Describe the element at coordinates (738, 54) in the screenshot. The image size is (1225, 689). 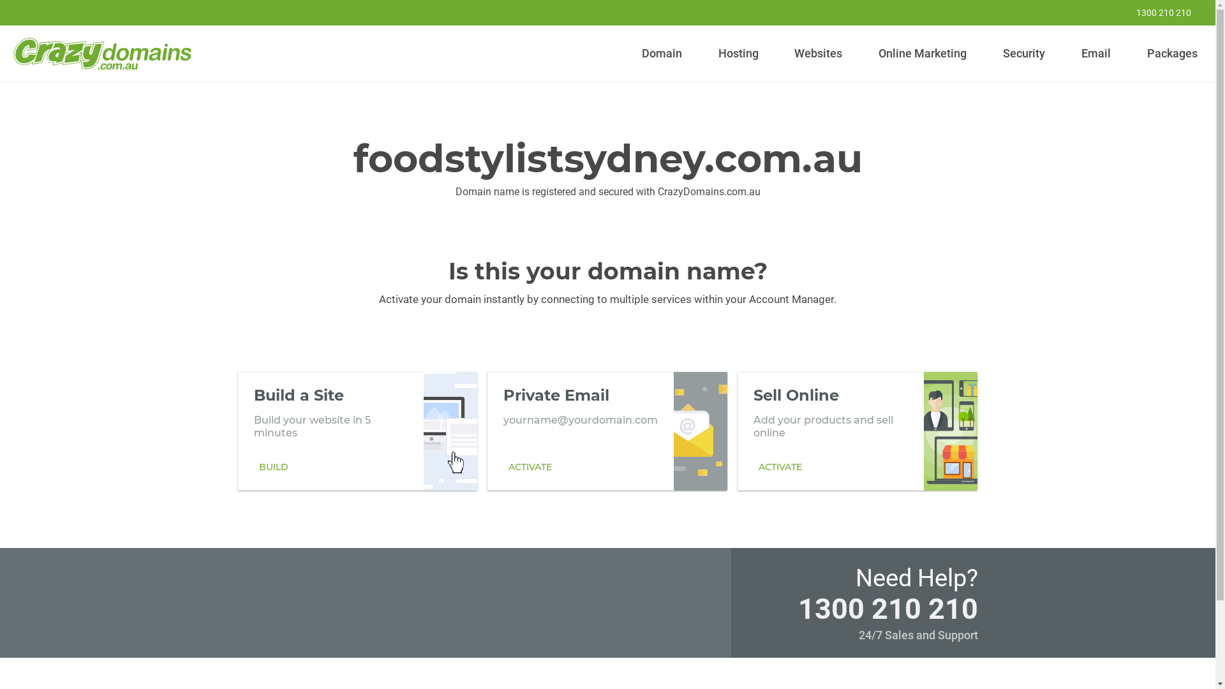
I see `Hosting` at that location.